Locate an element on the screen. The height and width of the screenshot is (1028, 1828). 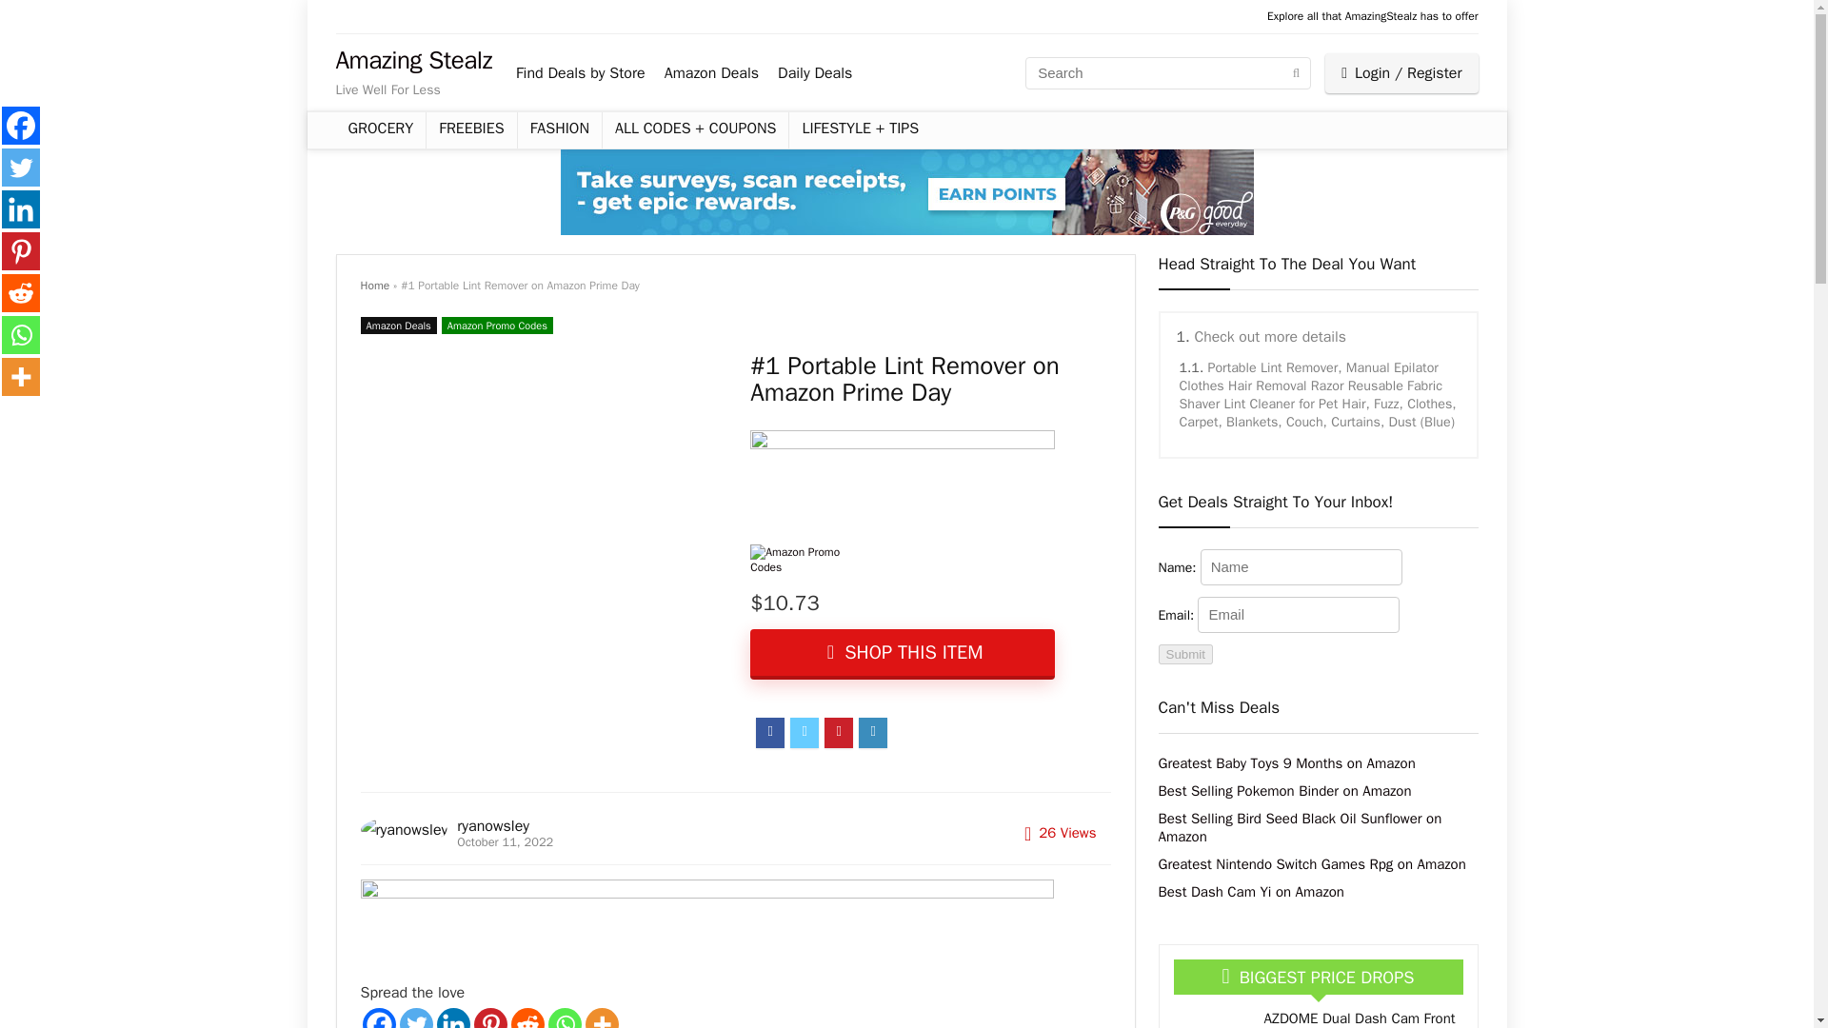
Facebook is located at coordinates (378, 1018).